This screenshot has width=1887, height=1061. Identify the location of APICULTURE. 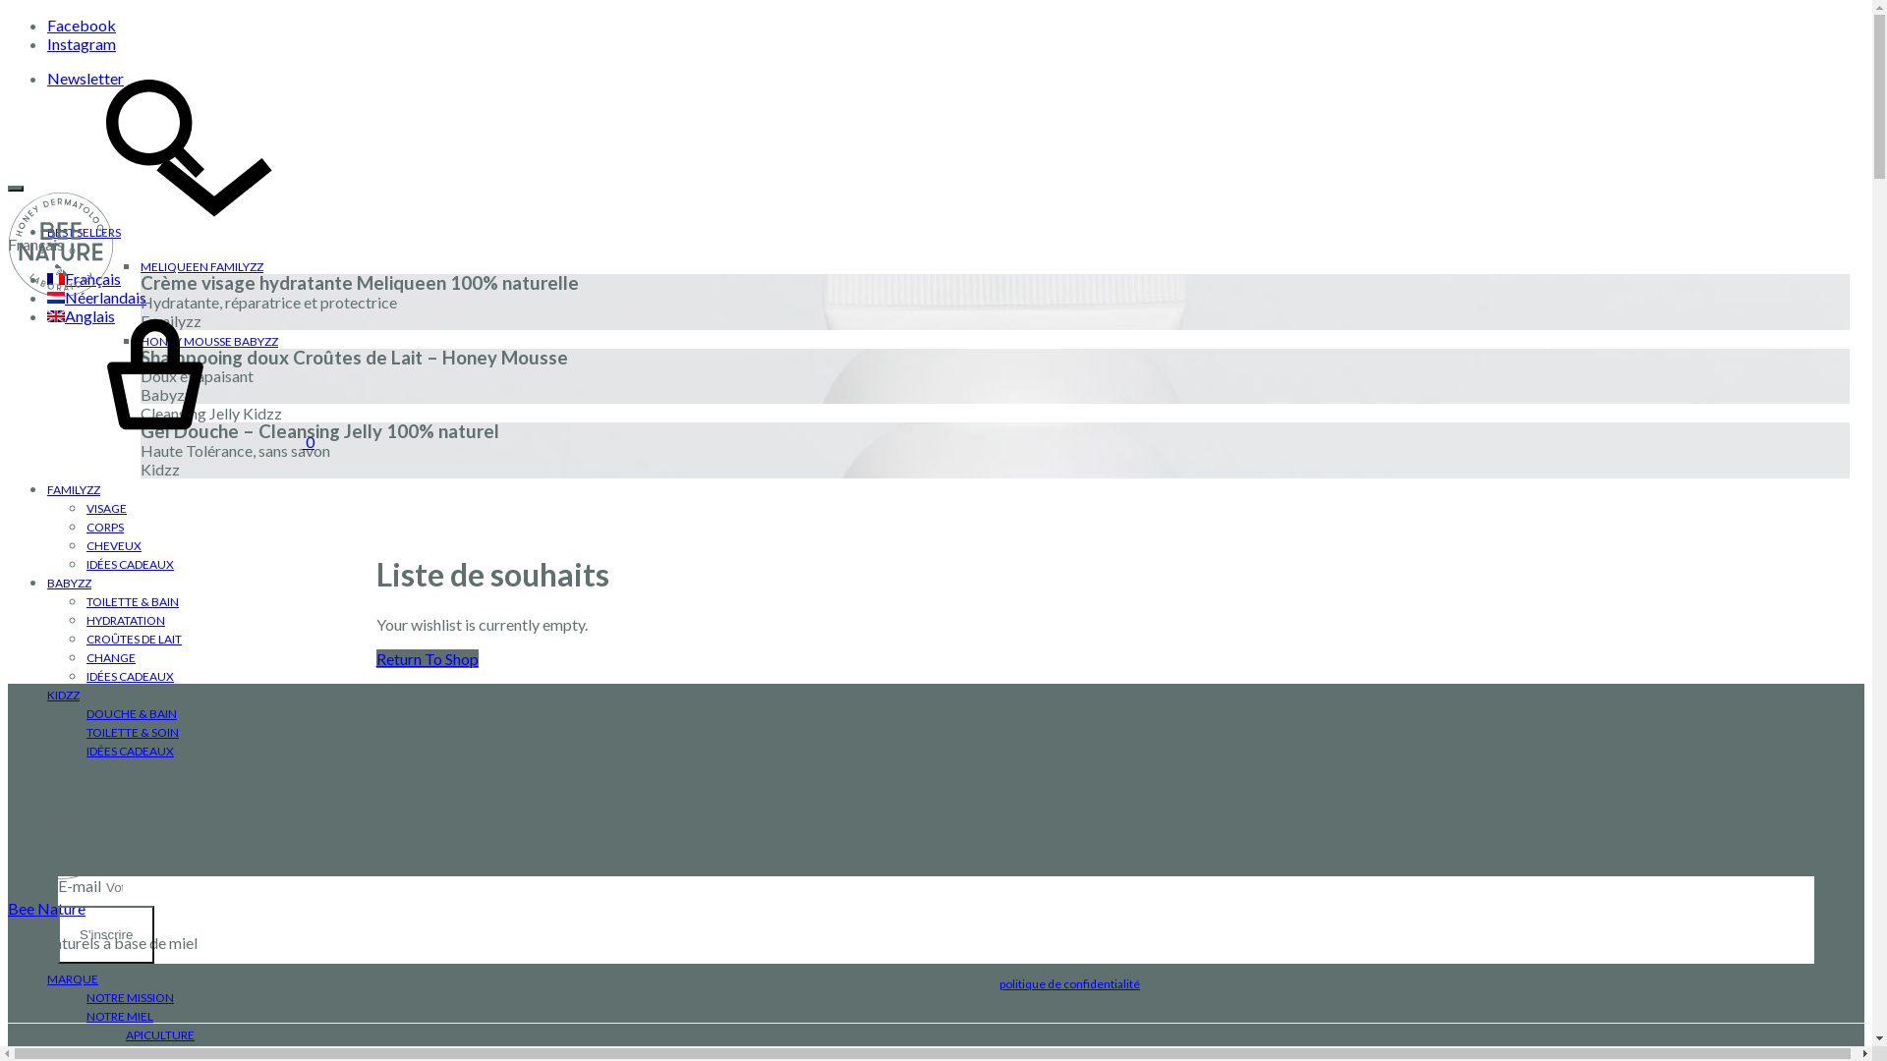
(160, 1035).